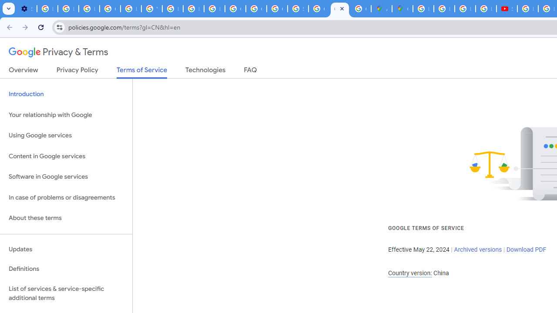 This screenshot has width=557, height=313. I want to click on Country version:, so click(410, 273).